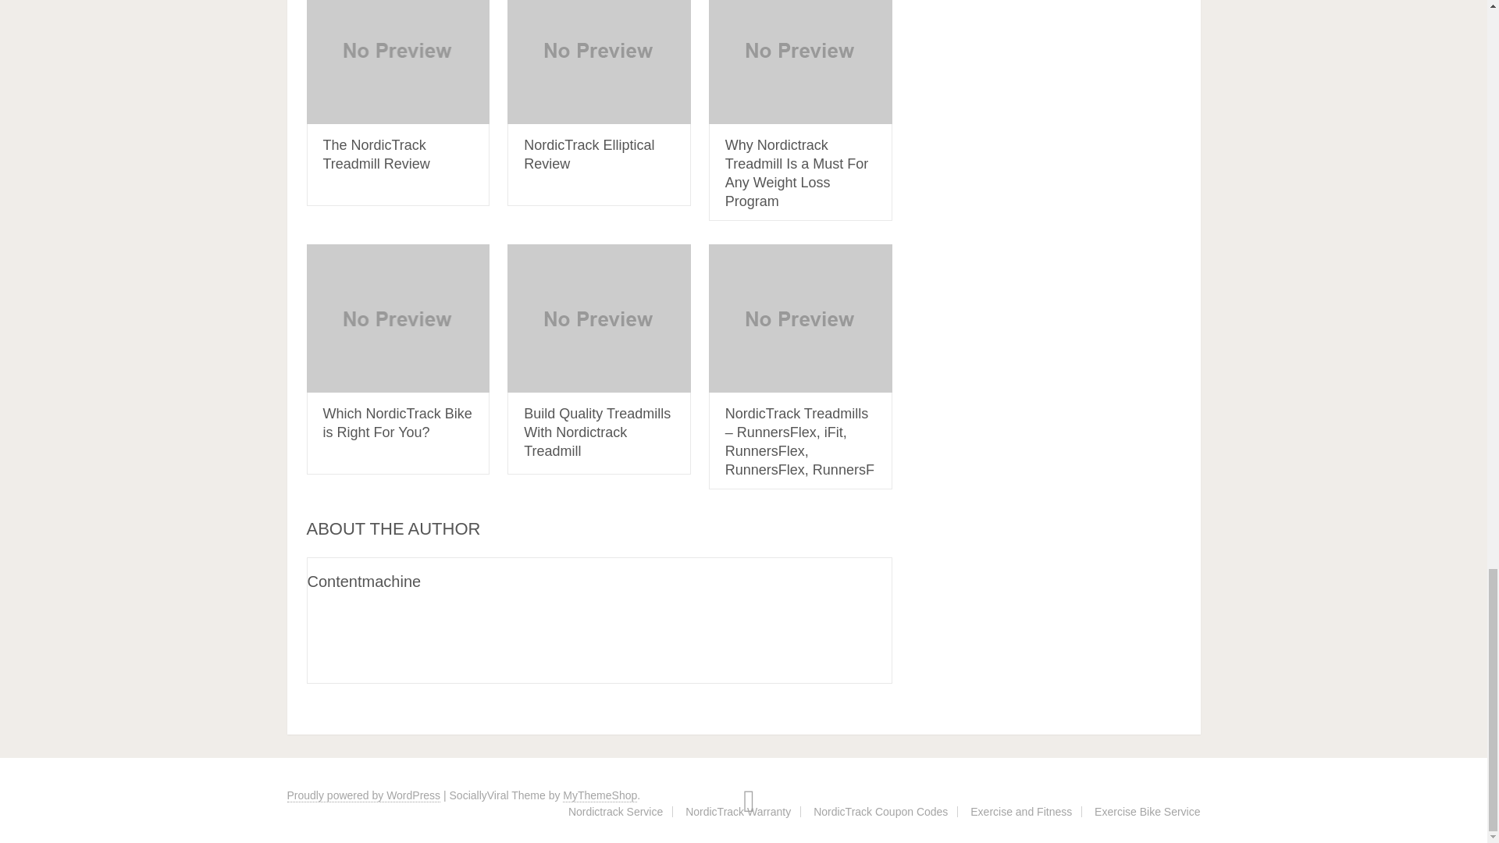  What do you see at coordinates (600, 795) in the screenshot?
I see `MyThemeShop` at bounding box center [600, 795].